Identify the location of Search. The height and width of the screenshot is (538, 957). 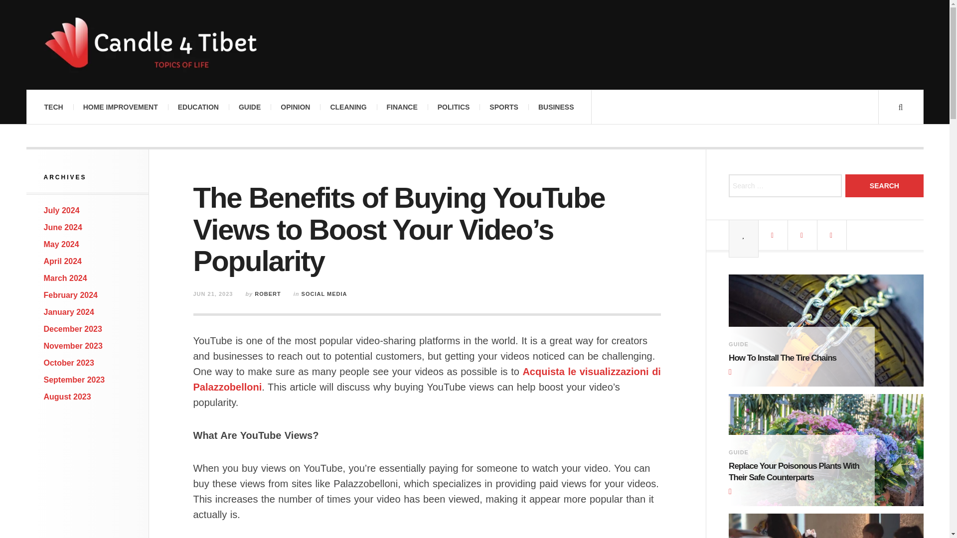
(884, 185).